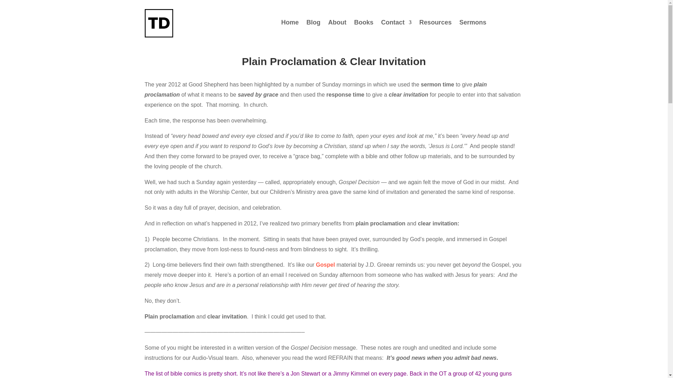  What do you see at coordinates (290, 24) in the screenshot?
I see `Home` at bounding box center [290, 24].